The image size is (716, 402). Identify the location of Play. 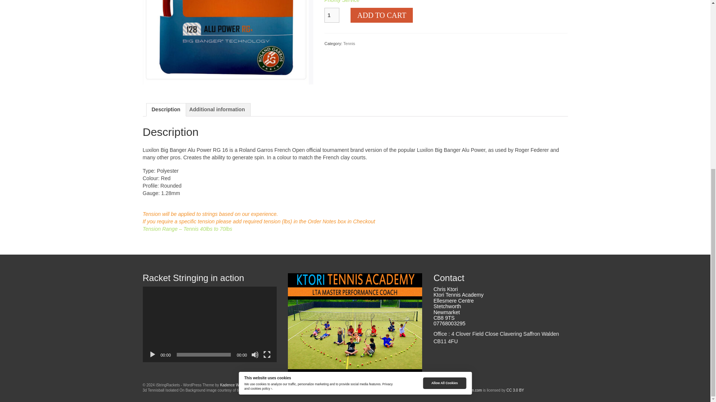
(152, 354).